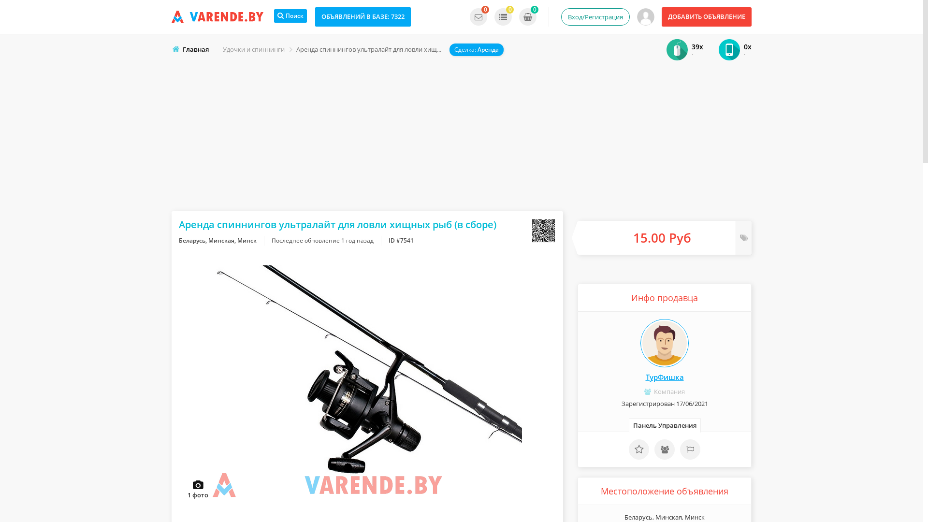 Image resolution: width=928 pixels, height=522 pixels. I want to click on 0, so click(478, 17).